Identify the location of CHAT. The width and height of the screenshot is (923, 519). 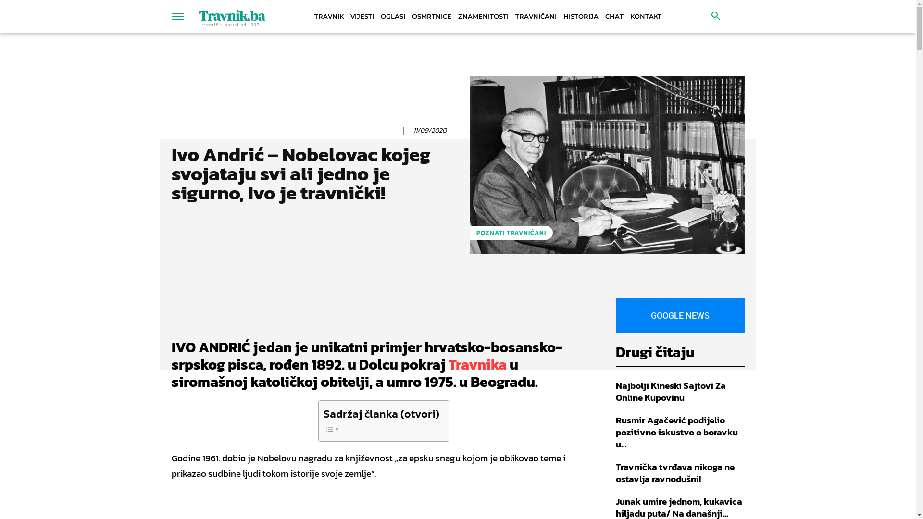
(614, 16).